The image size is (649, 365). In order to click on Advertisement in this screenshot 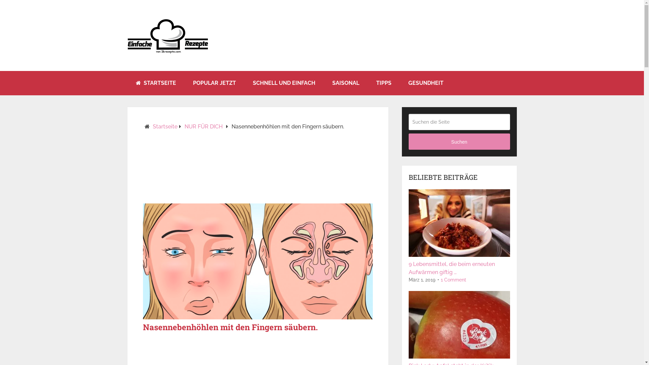, I will do `click(258, 170)`.